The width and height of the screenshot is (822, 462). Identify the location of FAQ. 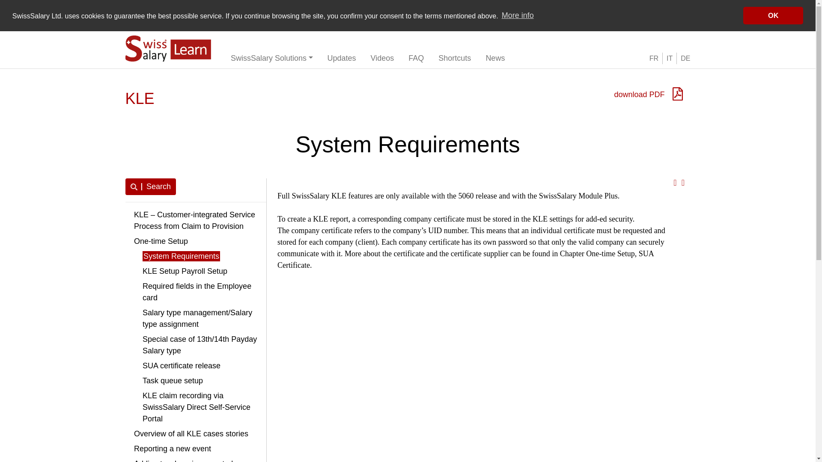
(416, 58).